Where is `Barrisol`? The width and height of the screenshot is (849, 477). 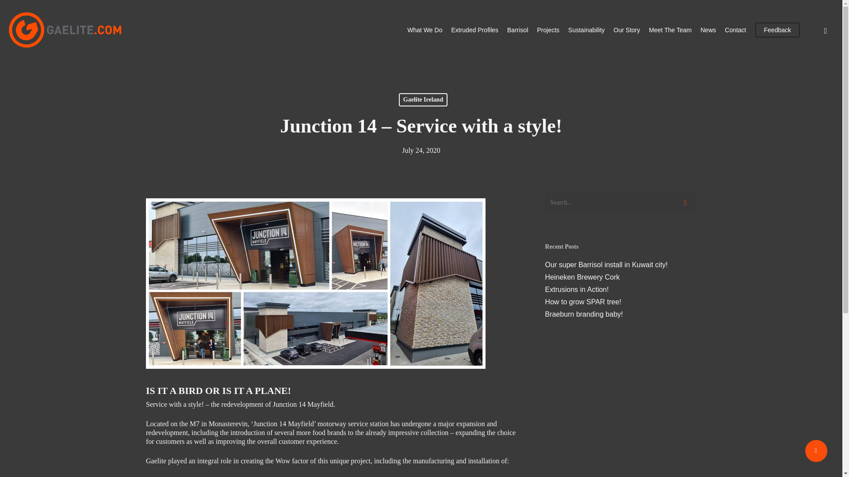 Barrisol is located at coordinates (517, 30).